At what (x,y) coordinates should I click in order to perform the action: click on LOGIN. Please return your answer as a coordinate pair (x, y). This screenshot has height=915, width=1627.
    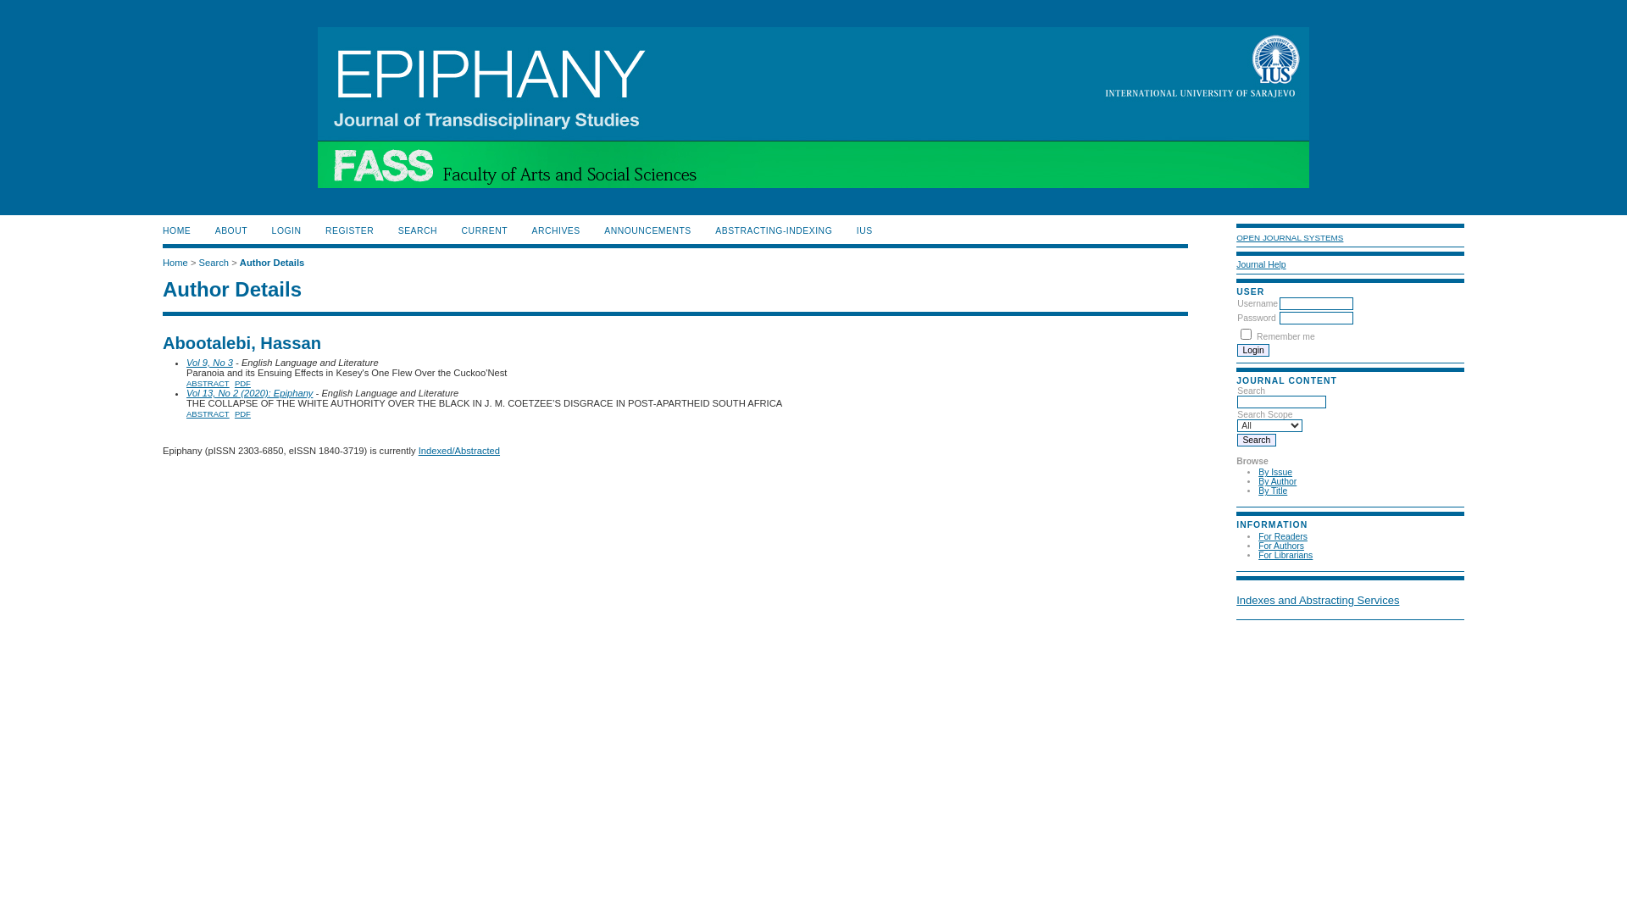
    Looking at the image, I should click on (286, 230).